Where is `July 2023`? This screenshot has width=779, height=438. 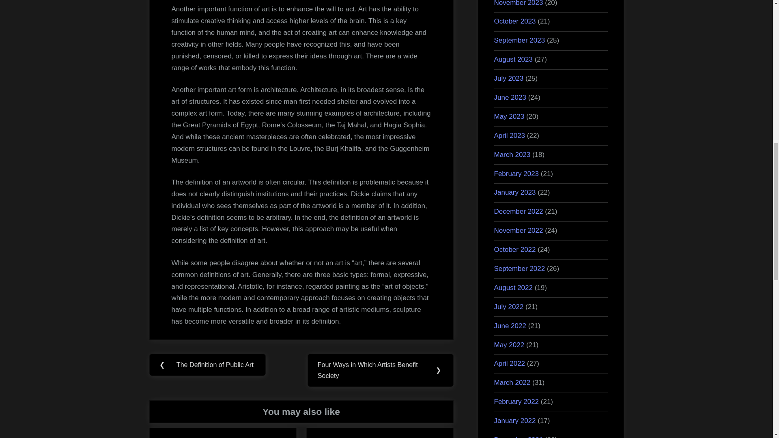
July 2023 is located at coordinates (509, 78).